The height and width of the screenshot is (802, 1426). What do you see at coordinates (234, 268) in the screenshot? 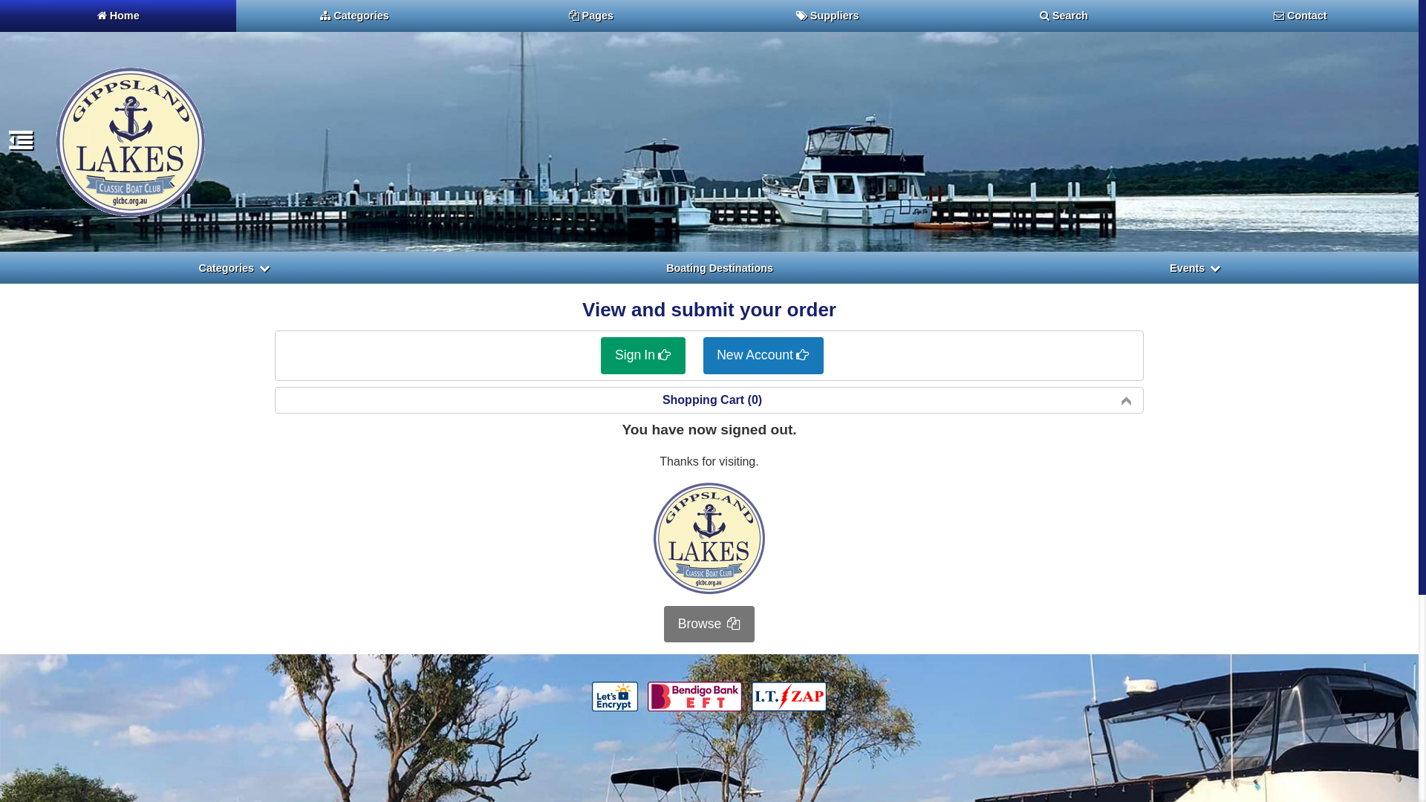
I see `Categories` at bounding box center [234, 268].